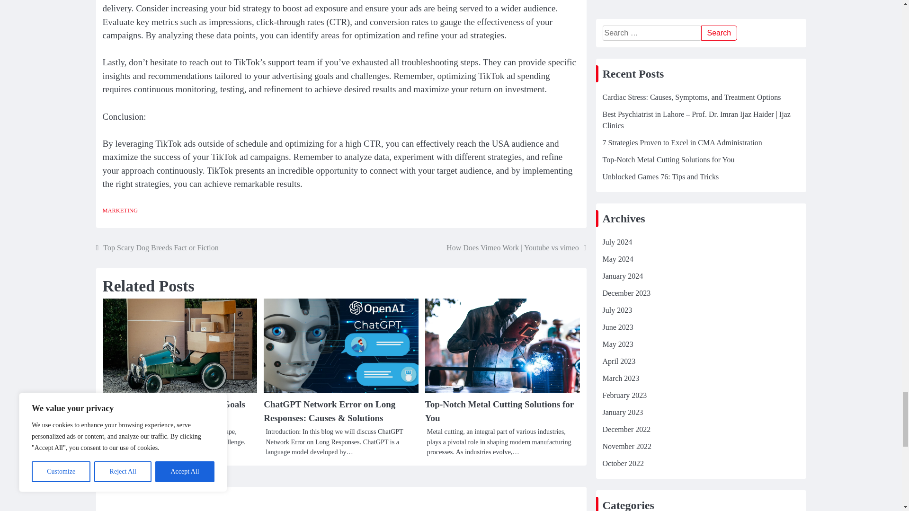  I want to click on Top Scary Dog Breeds Fact or Fiction, so click(156, 247).